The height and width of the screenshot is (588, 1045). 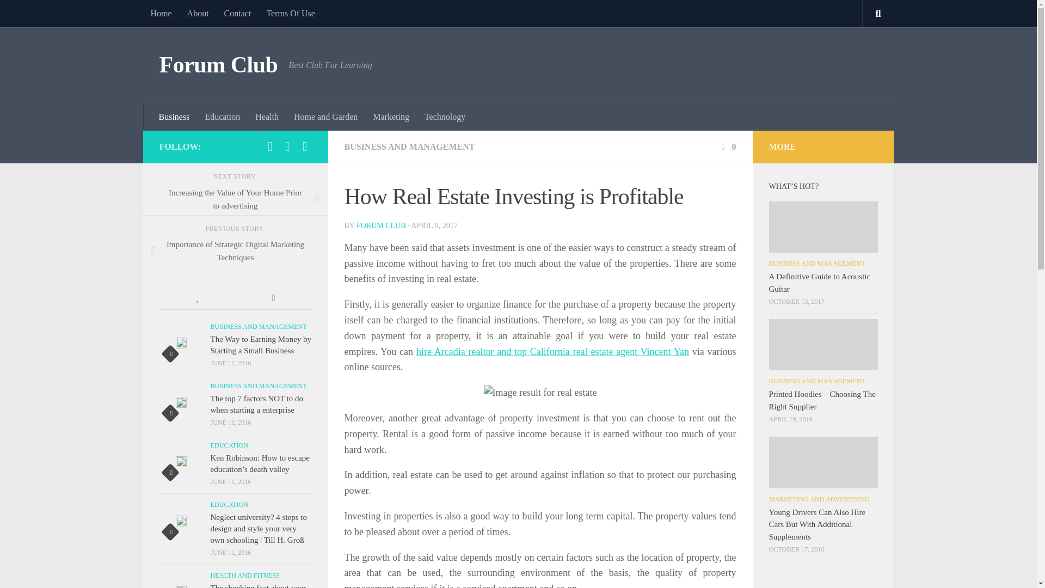 I want to click on 0, so click(x=727, y=146).